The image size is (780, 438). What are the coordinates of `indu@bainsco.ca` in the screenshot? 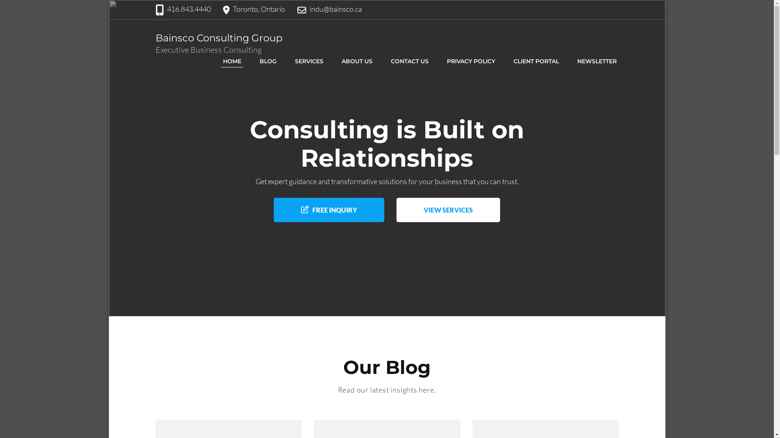 It's located at (336, 9).